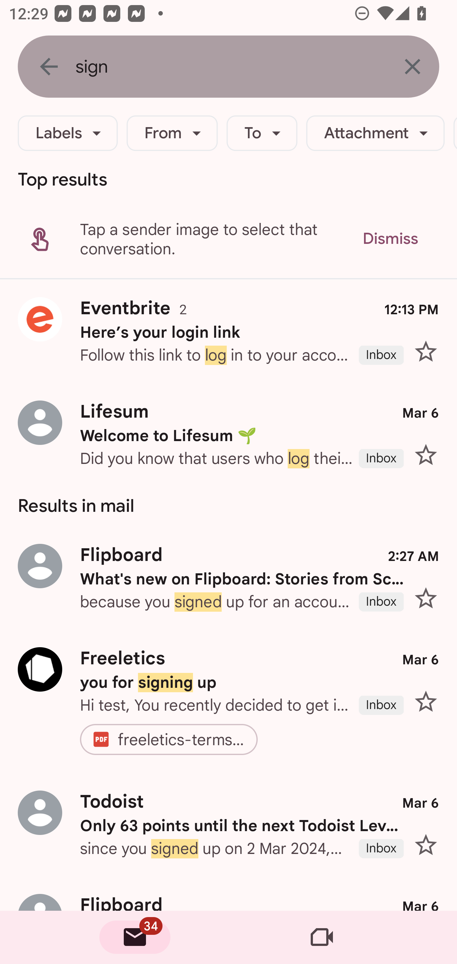 The height and width of the screenshot is (964, 457). I want to click on Clear search text, so click(412, 66).